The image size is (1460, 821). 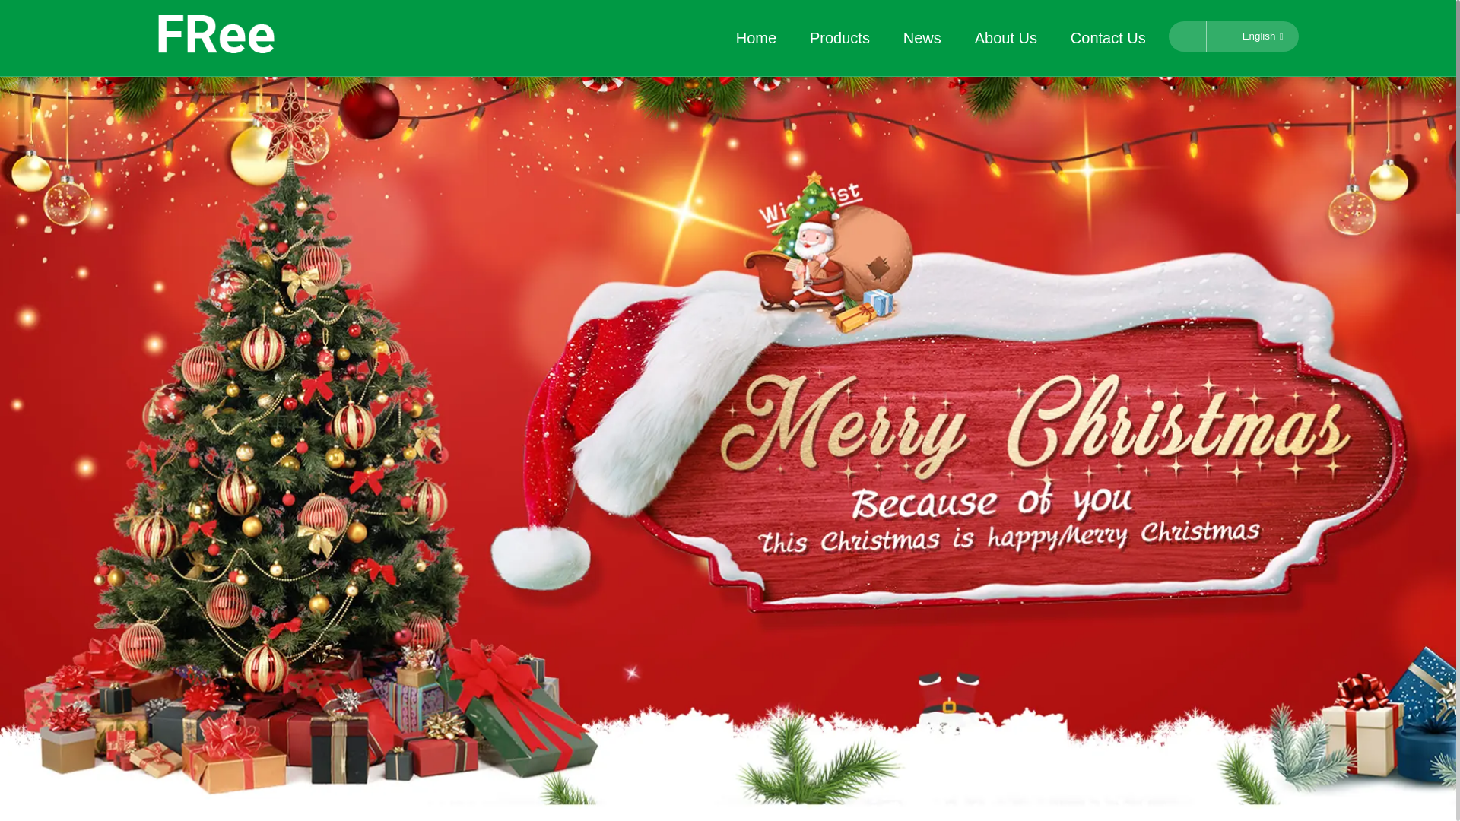 I want to click on Contact Us, so click(x=1108, y=38).